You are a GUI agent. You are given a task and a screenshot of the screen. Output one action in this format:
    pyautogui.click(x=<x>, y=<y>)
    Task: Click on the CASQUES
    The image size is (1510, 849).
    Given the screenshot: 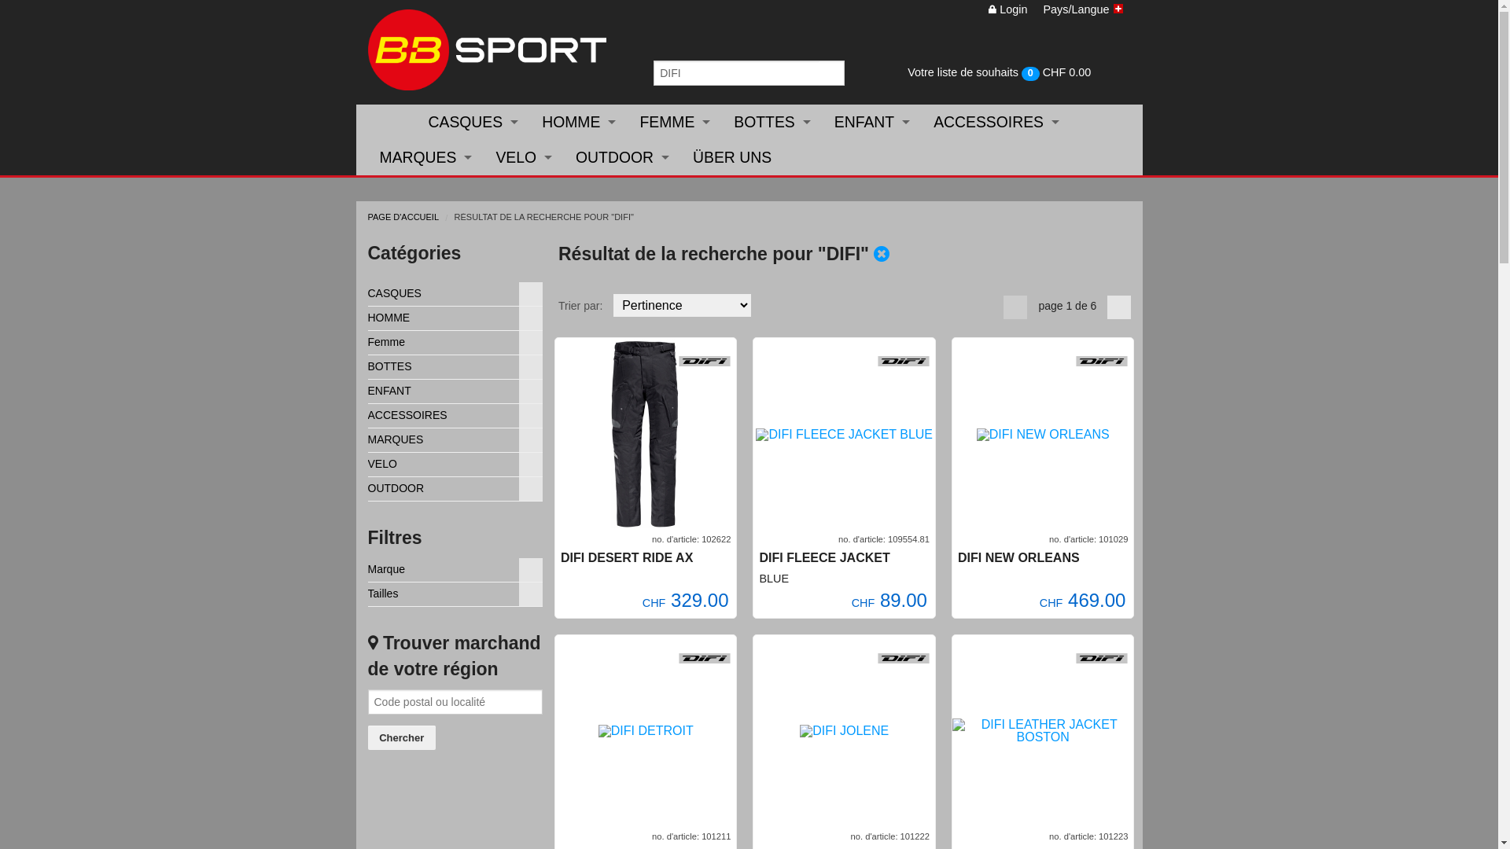 What is the action you would take?
    pyautogui.click(x=473, y=123)
    